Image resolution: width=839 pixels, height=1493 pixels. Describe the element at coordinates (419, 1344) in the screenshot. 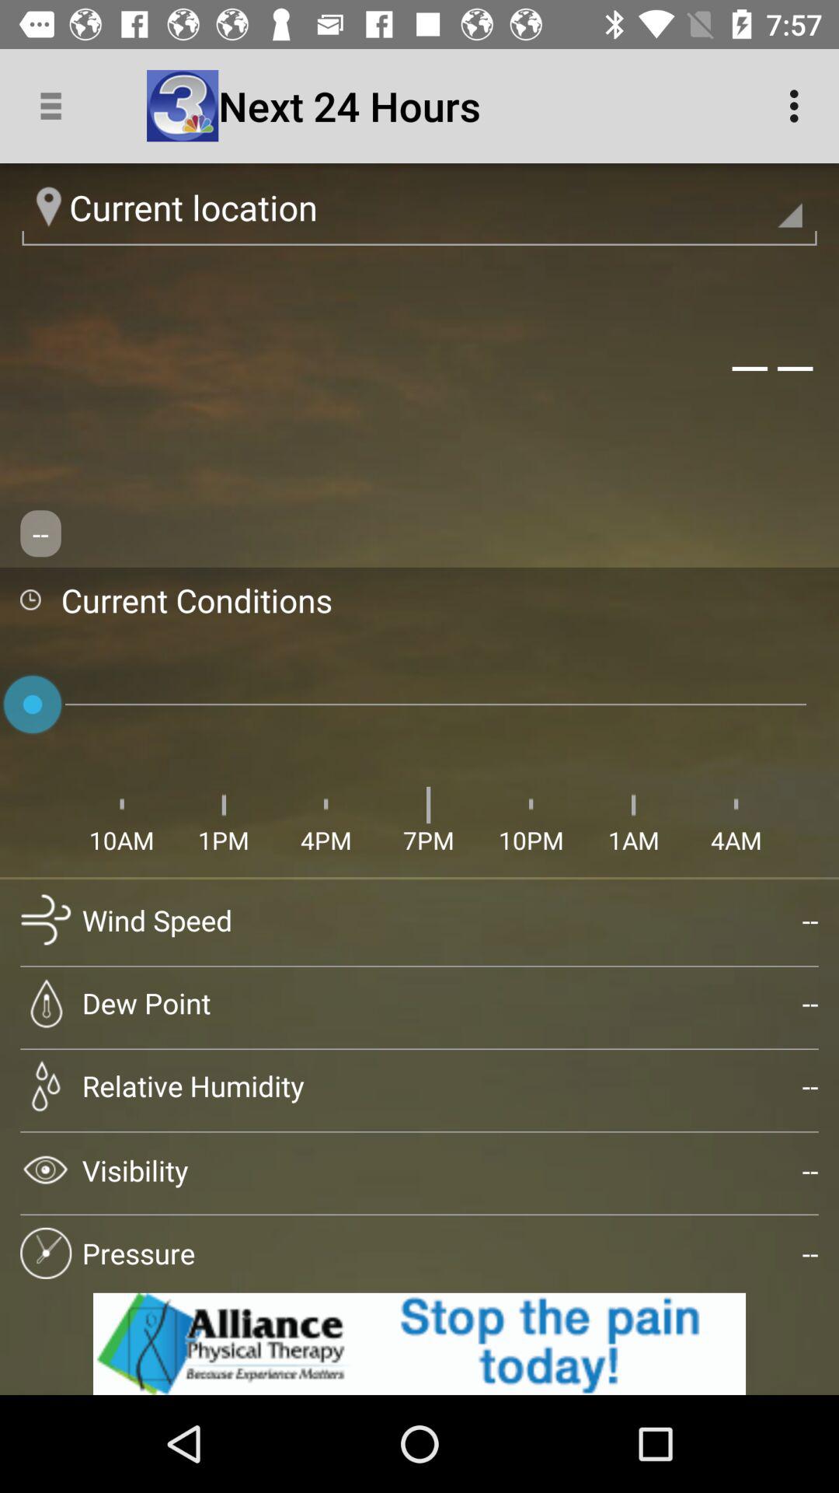

I see `know the advertisement` at that location.